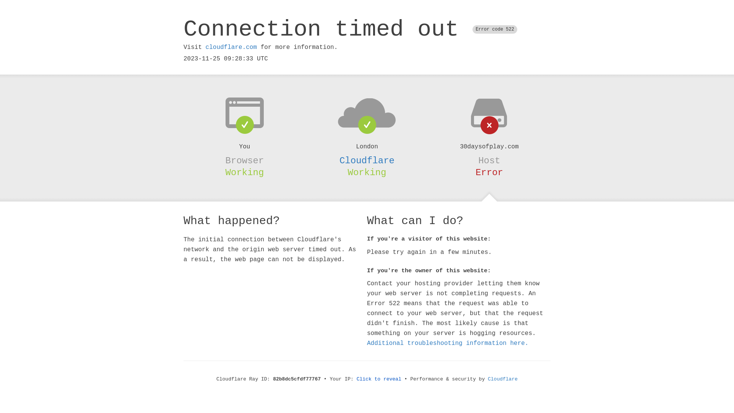 Image resolution: width=734 pixels, height=413 pixels. I want to click on cloudflare.com, so click(231, 47).